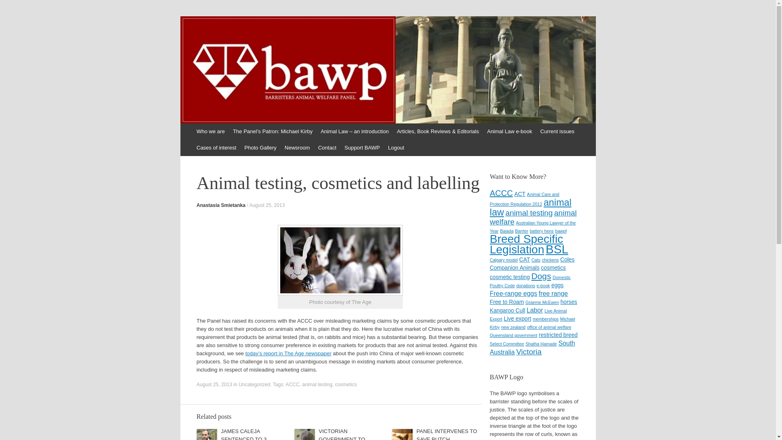 The height and width of the screenshot is (440, 782). I want to click on Articles, Book Reviews & Editorials, so click(438, 132).